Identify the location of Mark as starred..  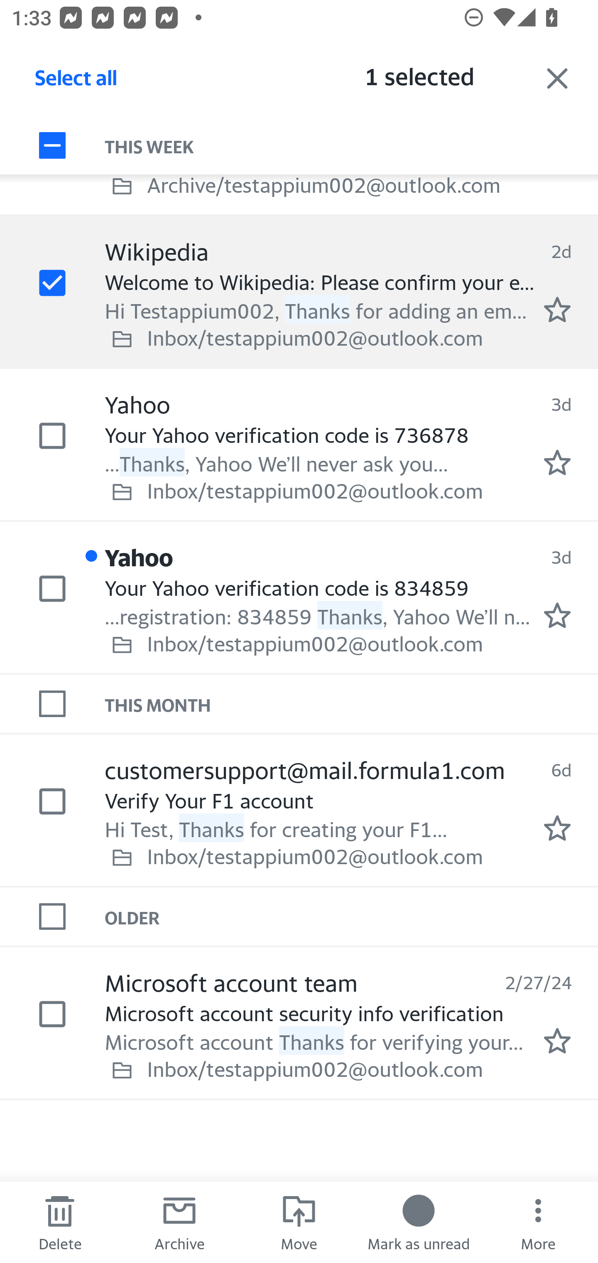
(557, 463).